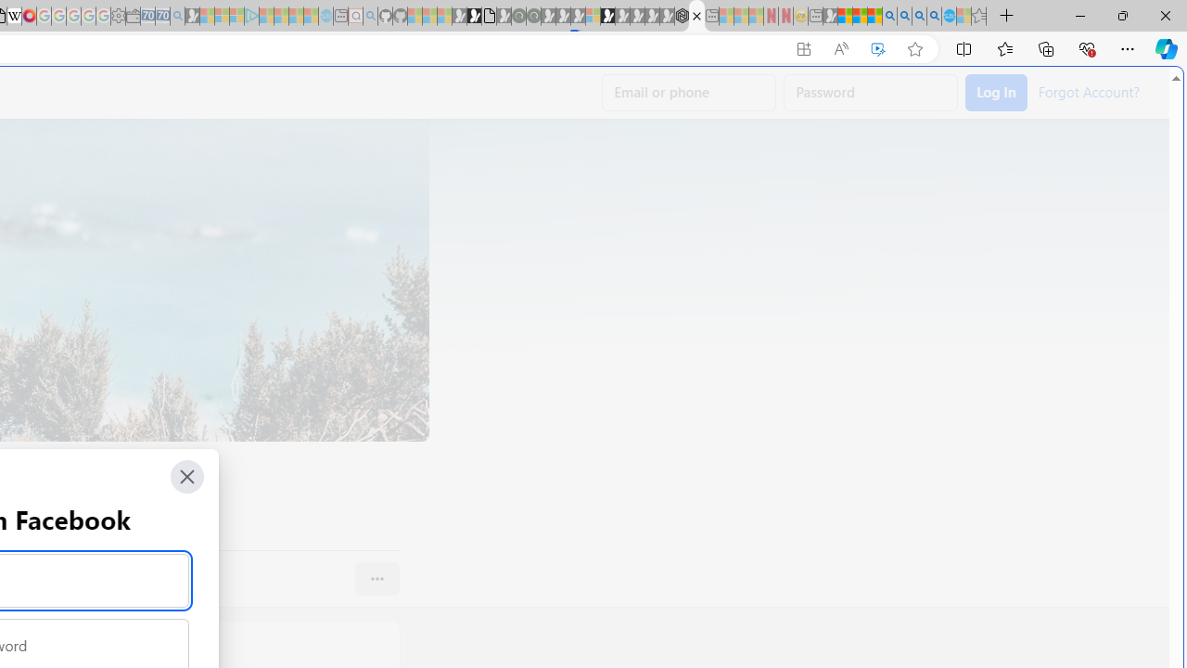  What do you see at coordinates (593, 17) in the screenshot?
I see `Sign in to your account - Sleeping` at bounding box center [593, 17].